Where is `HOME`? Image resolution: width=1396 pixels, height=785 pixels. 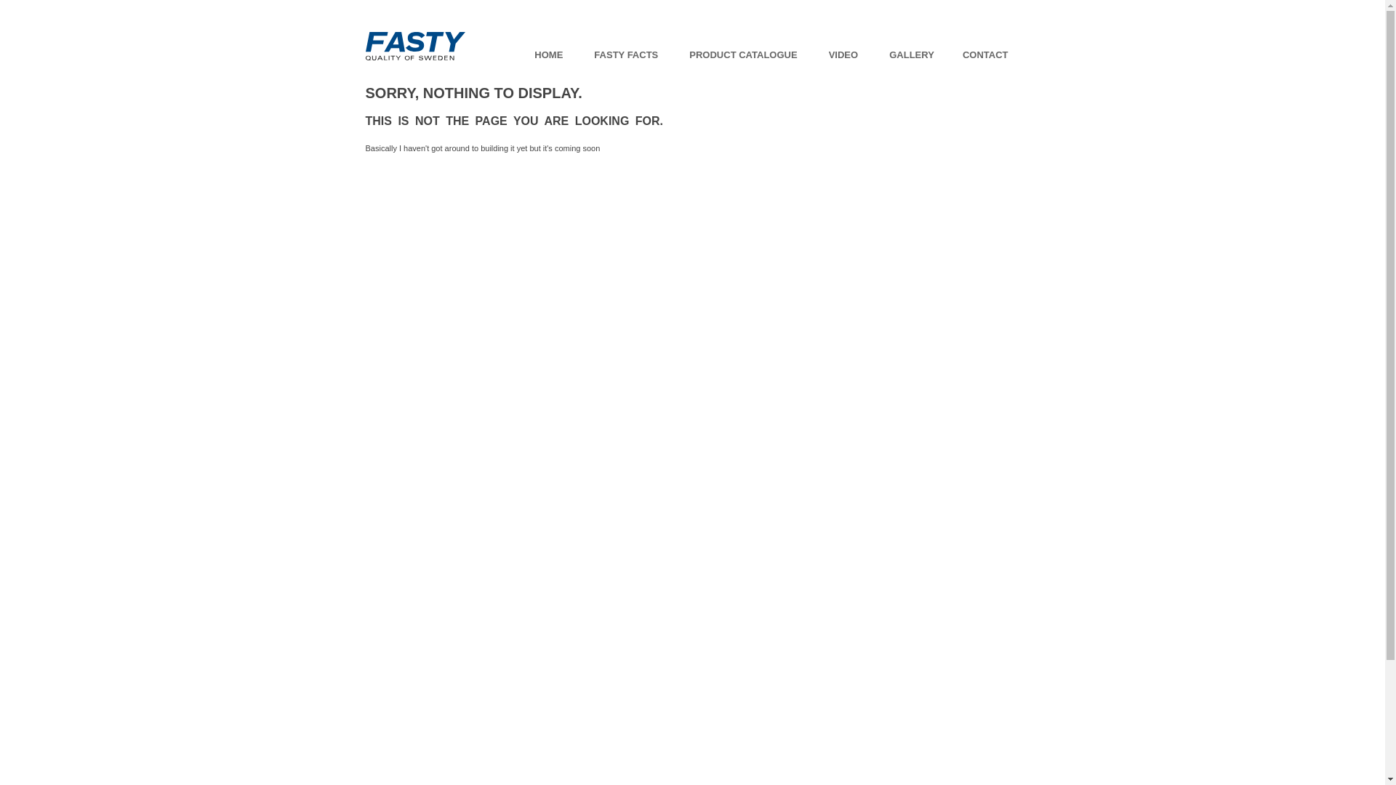
HOME is located at coordinates (548, 55).